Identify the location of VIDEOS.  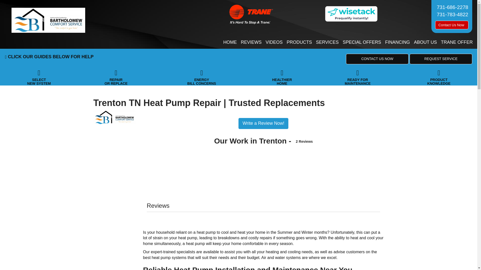
(274, 42).